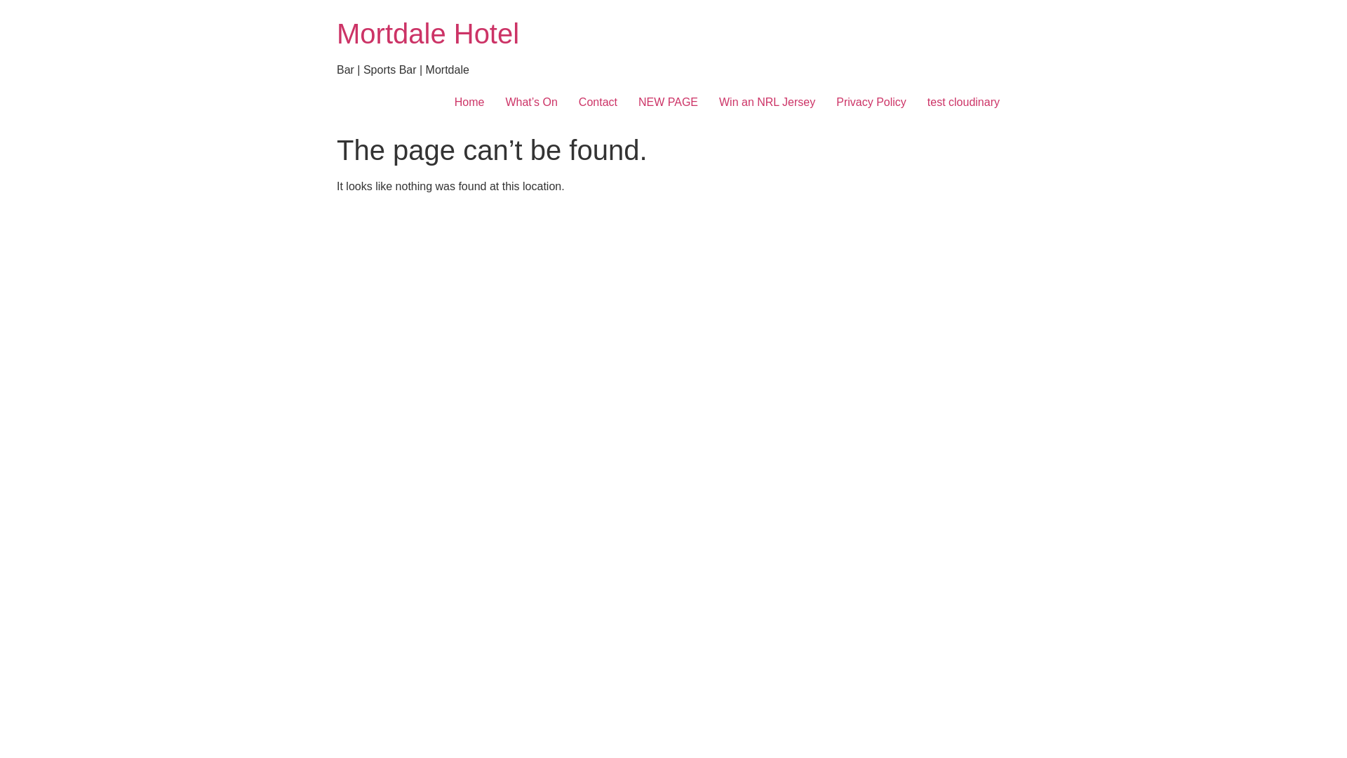 Image resolution: width=1347 pixels, height=758 pixels. Describe the element at coordinates (964, 102) in the screenshot. I see `test cloudinary` at that location.